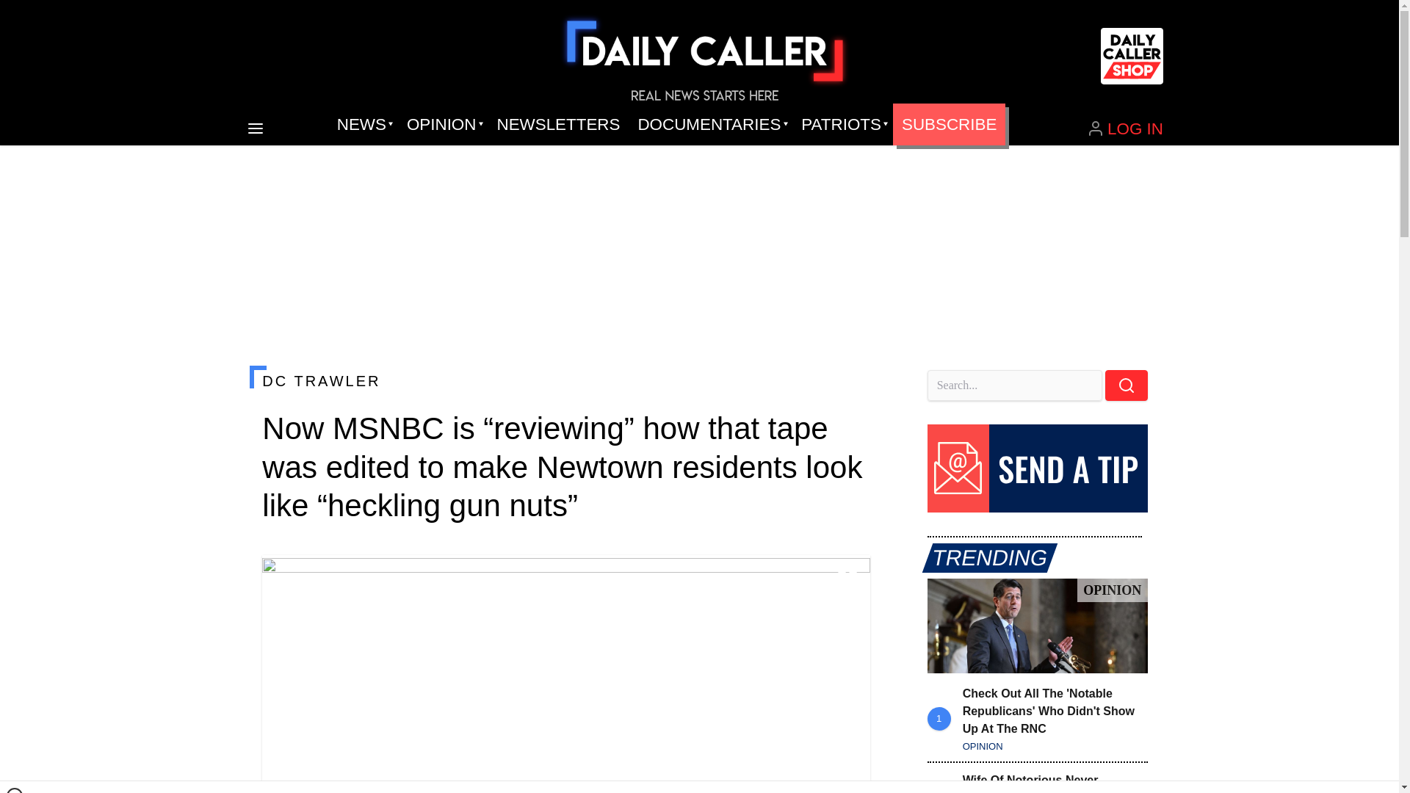 This screenshot has height=793, width=1410. What do you see at coordinates (711, 125) in the screenshot?
I see `DOCUMENTARIES` at bounding box center [711, 125].